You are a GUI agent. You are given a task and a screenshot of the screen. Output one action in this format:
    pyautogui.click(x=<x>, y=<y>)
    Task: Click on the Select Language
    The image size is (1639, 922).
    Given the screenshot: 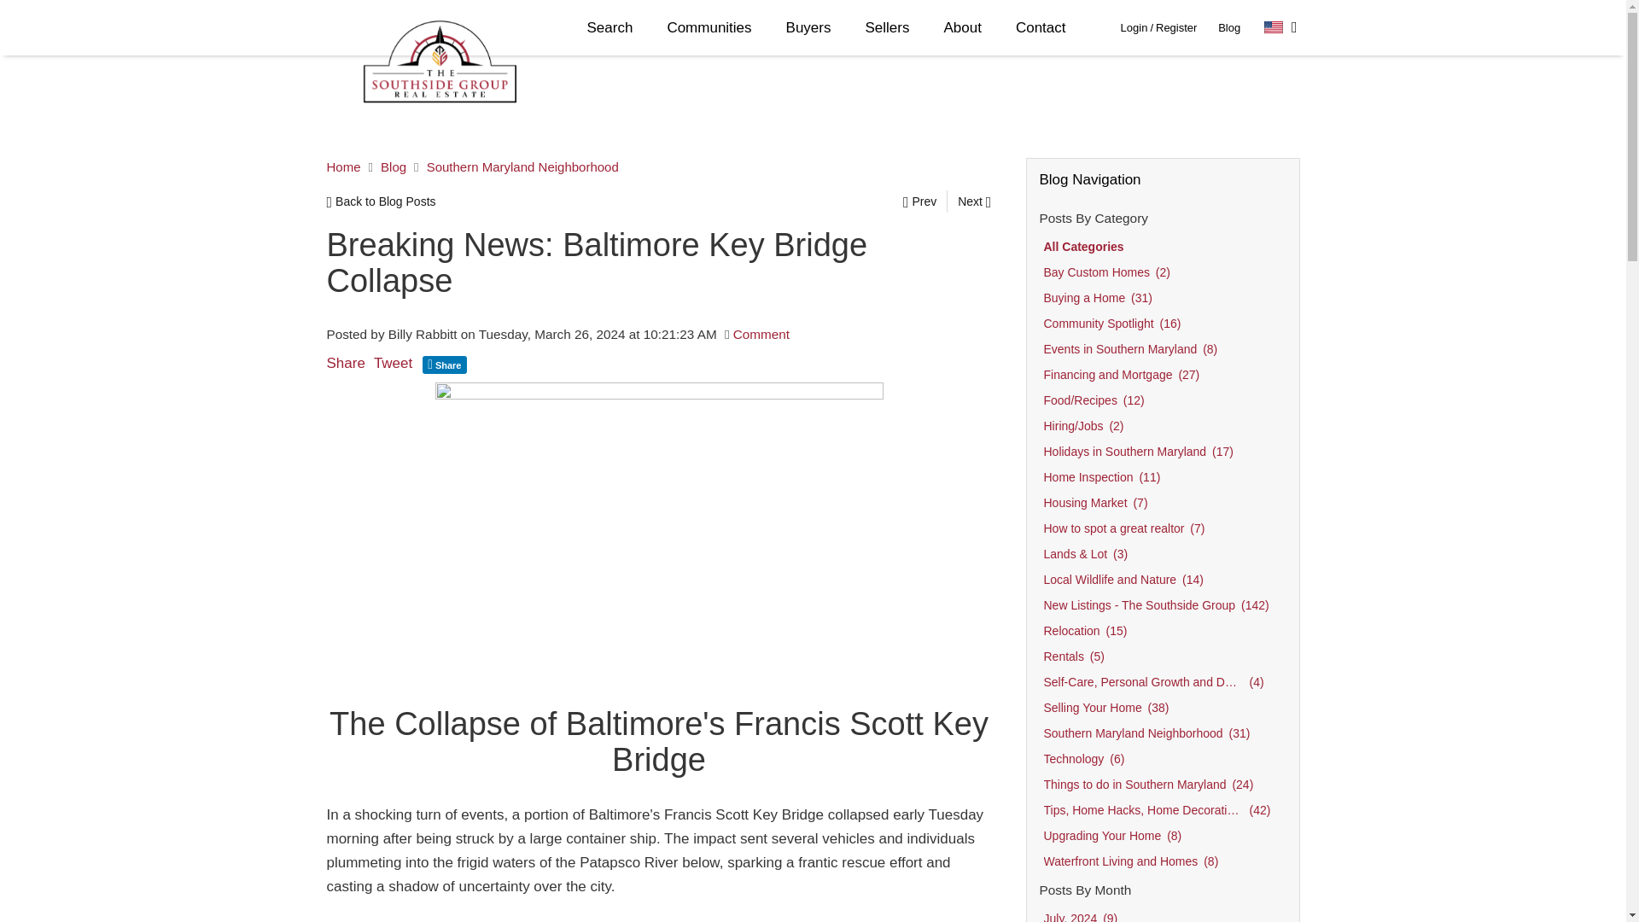 What is the action you would take?
    pyautogui.click(x=1280, y=27)
    